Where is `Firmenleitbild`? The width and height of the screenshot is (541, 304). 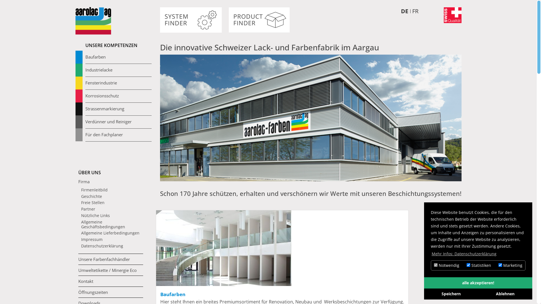 Firmenleitbild is located at coordinates (112, 190).